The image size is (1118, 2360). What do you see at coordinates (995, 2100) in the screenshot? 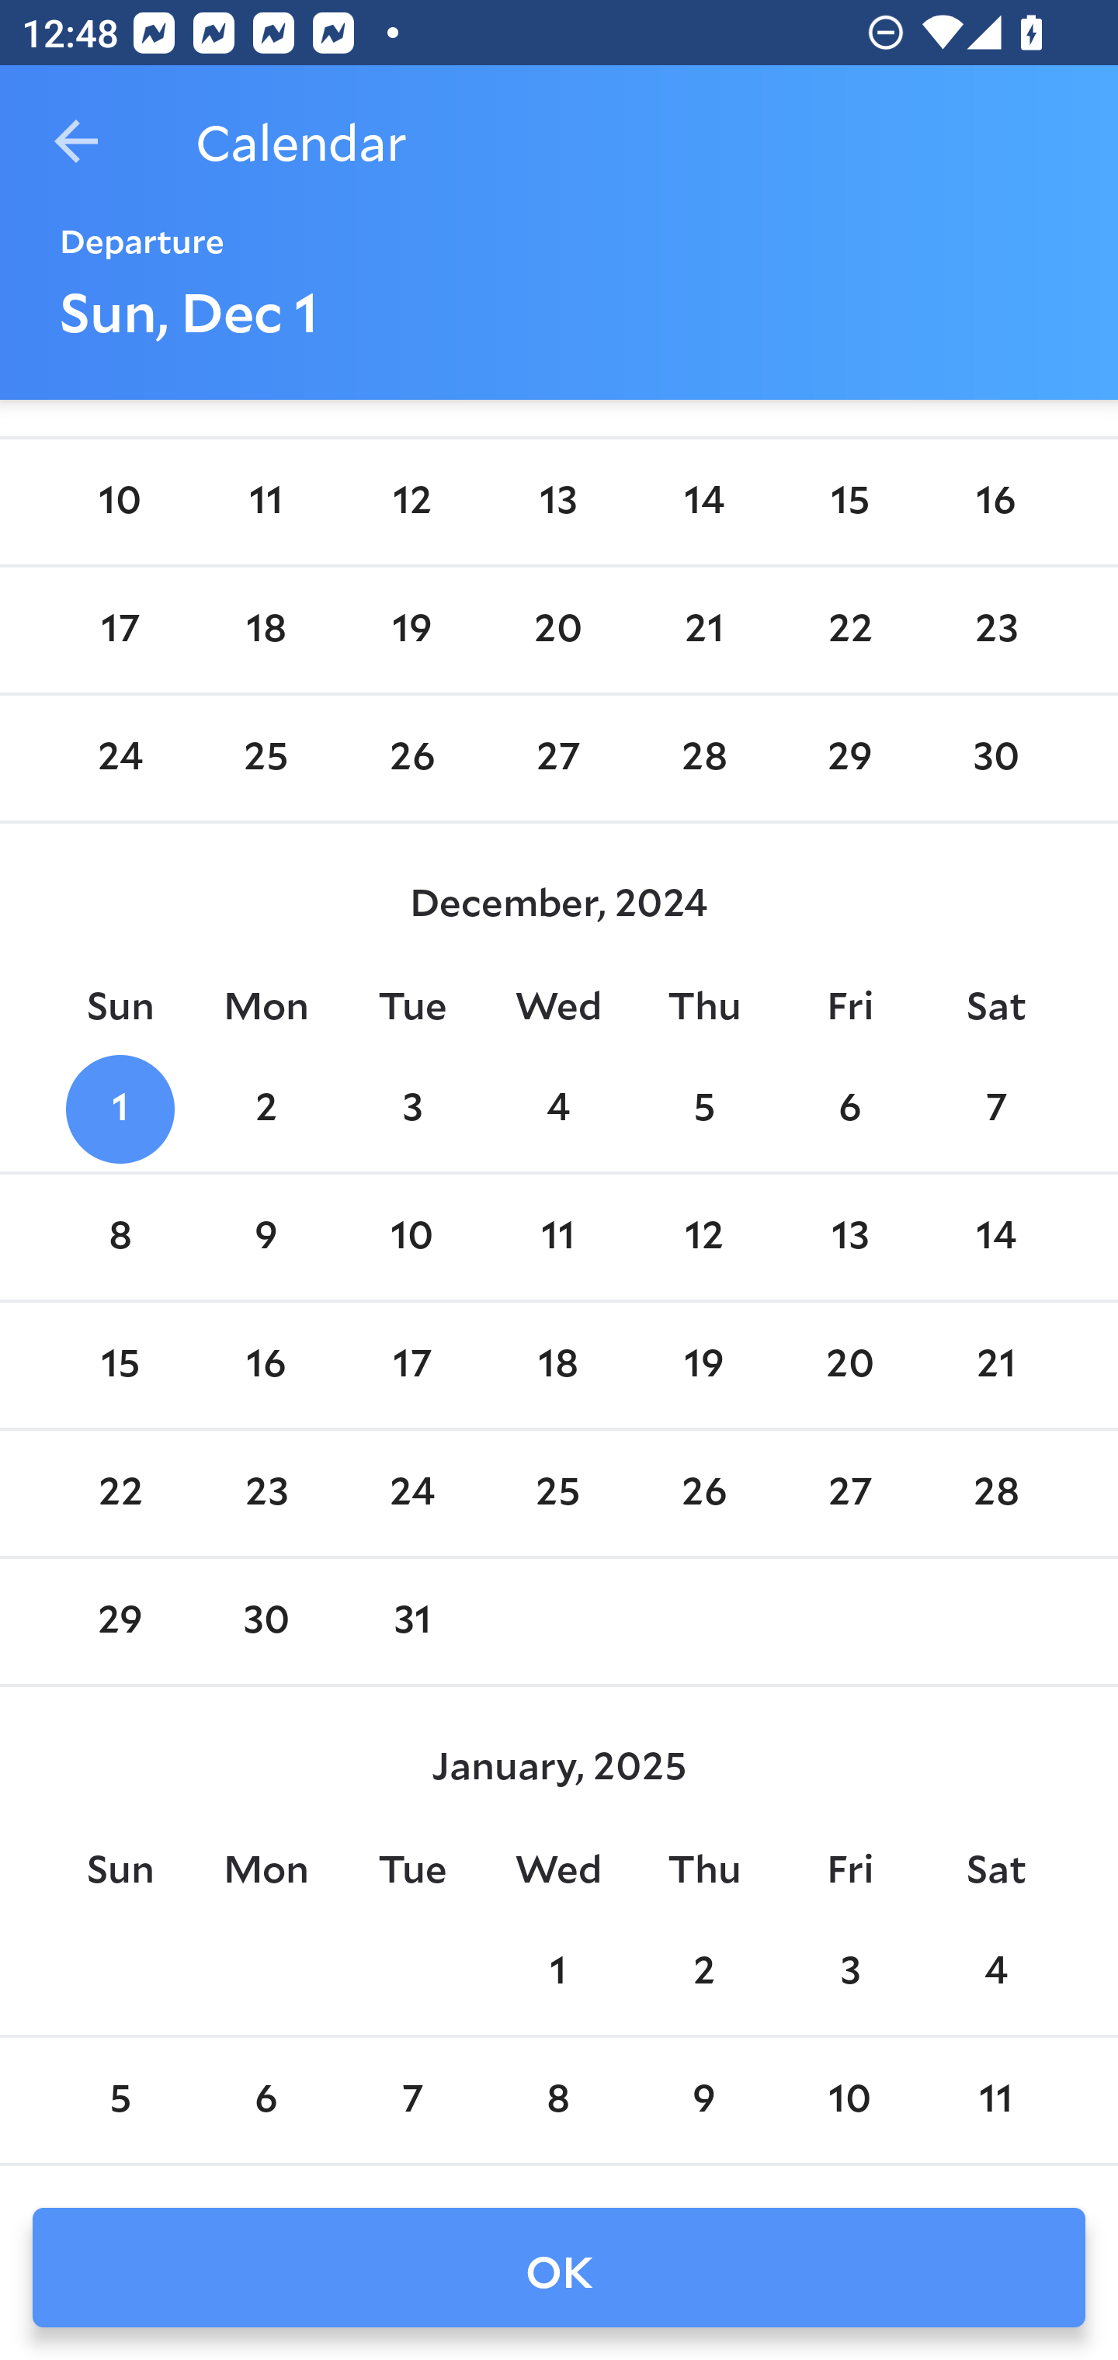
I see `11` at bounding box center [995, 2100].